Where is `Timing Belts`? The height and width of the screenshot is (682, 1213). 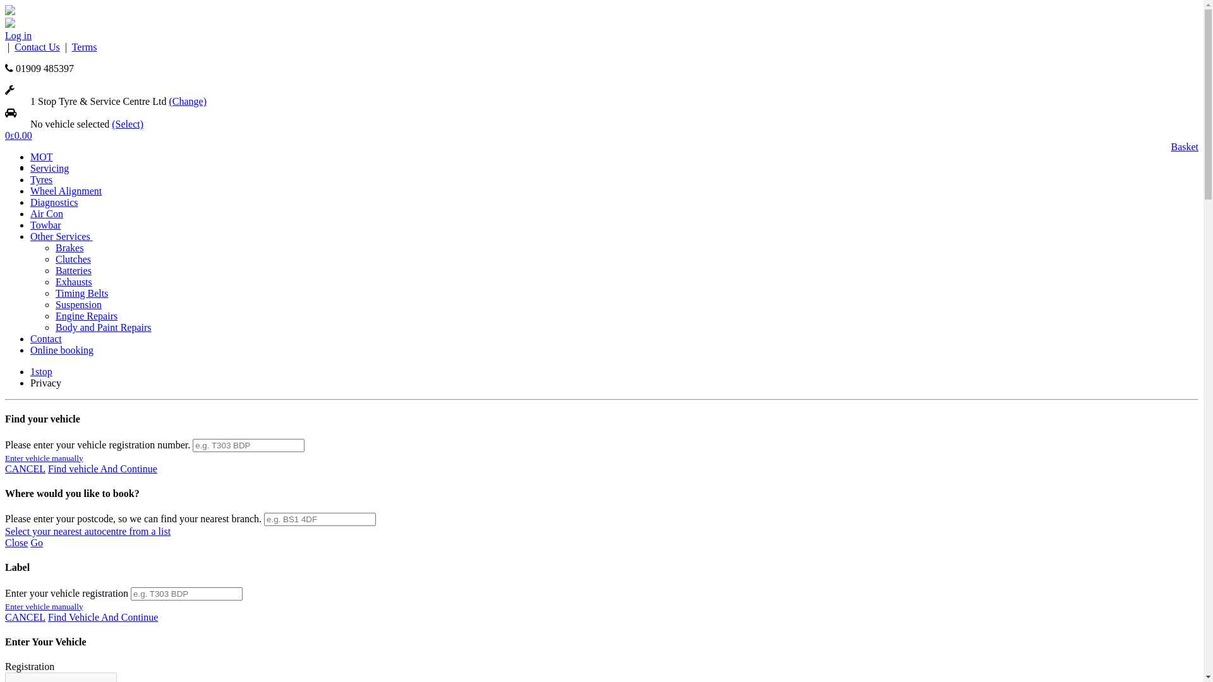 Timing Belts is located at coordinates (82, 293).